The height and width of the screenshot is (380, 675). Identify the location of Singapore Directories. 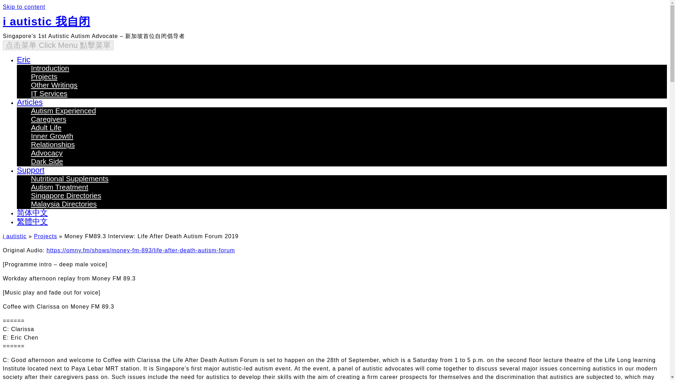
(66, 196).